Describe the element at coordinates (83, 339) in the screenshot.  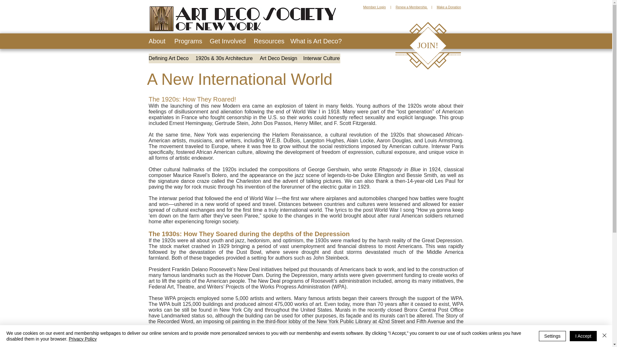
I see `Privacy Policy` at that location.